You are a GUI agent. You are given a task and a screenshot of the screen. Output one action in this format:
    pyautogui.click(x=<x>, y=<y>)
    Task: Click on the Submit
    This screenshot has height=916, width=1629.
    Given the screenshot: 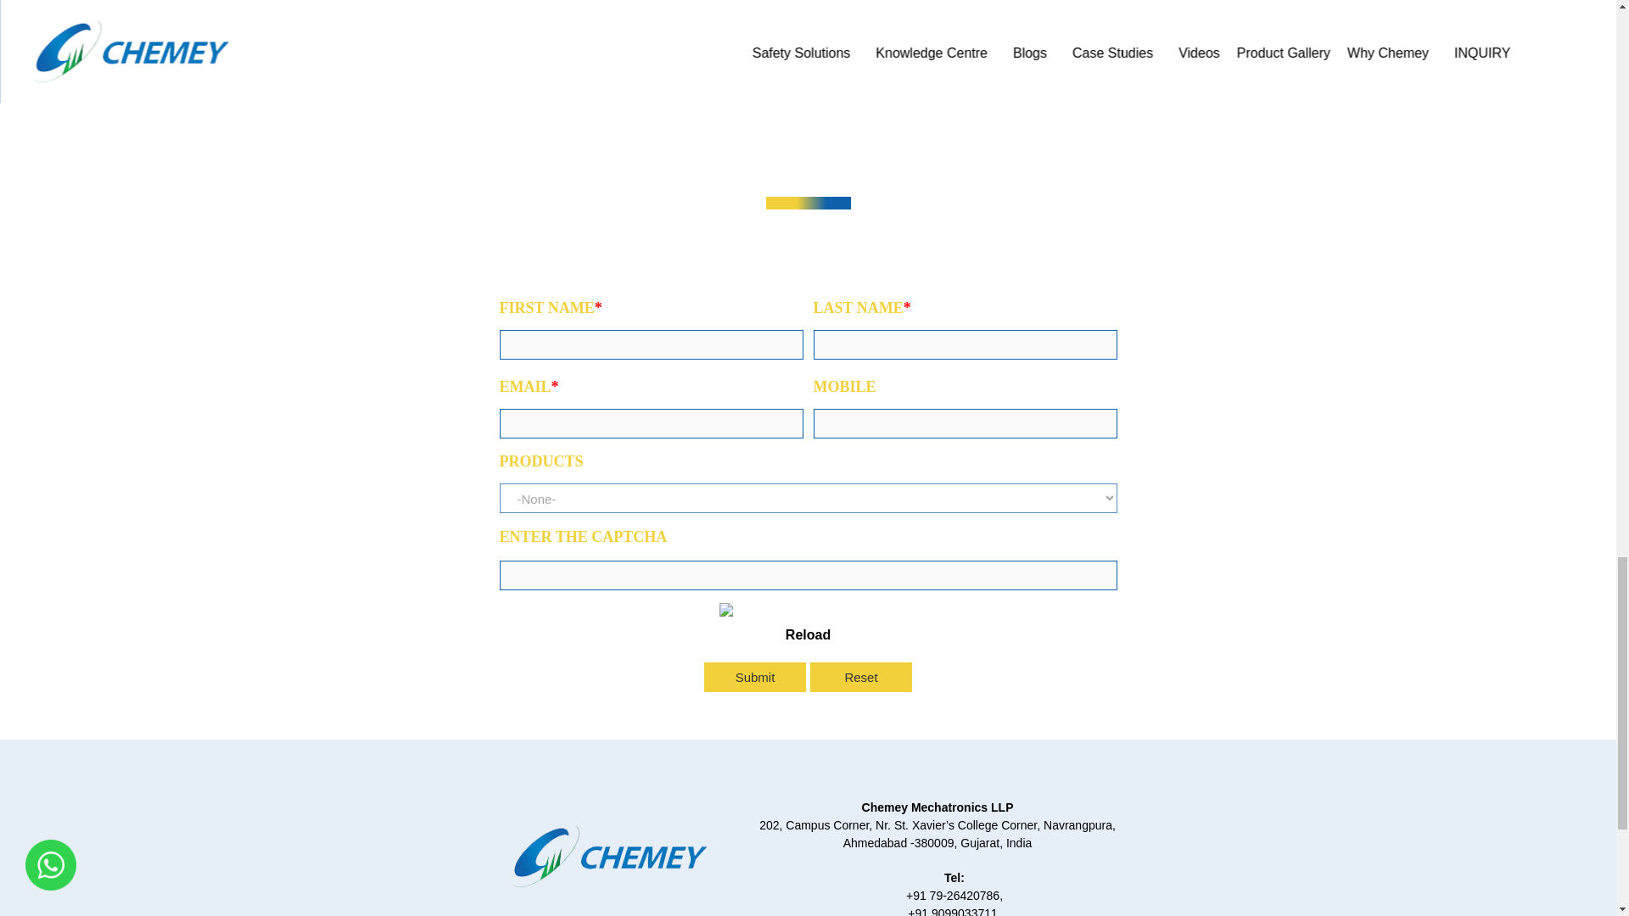 What is the action you would take?
    pyautogui.click(x=755, y=677)
    